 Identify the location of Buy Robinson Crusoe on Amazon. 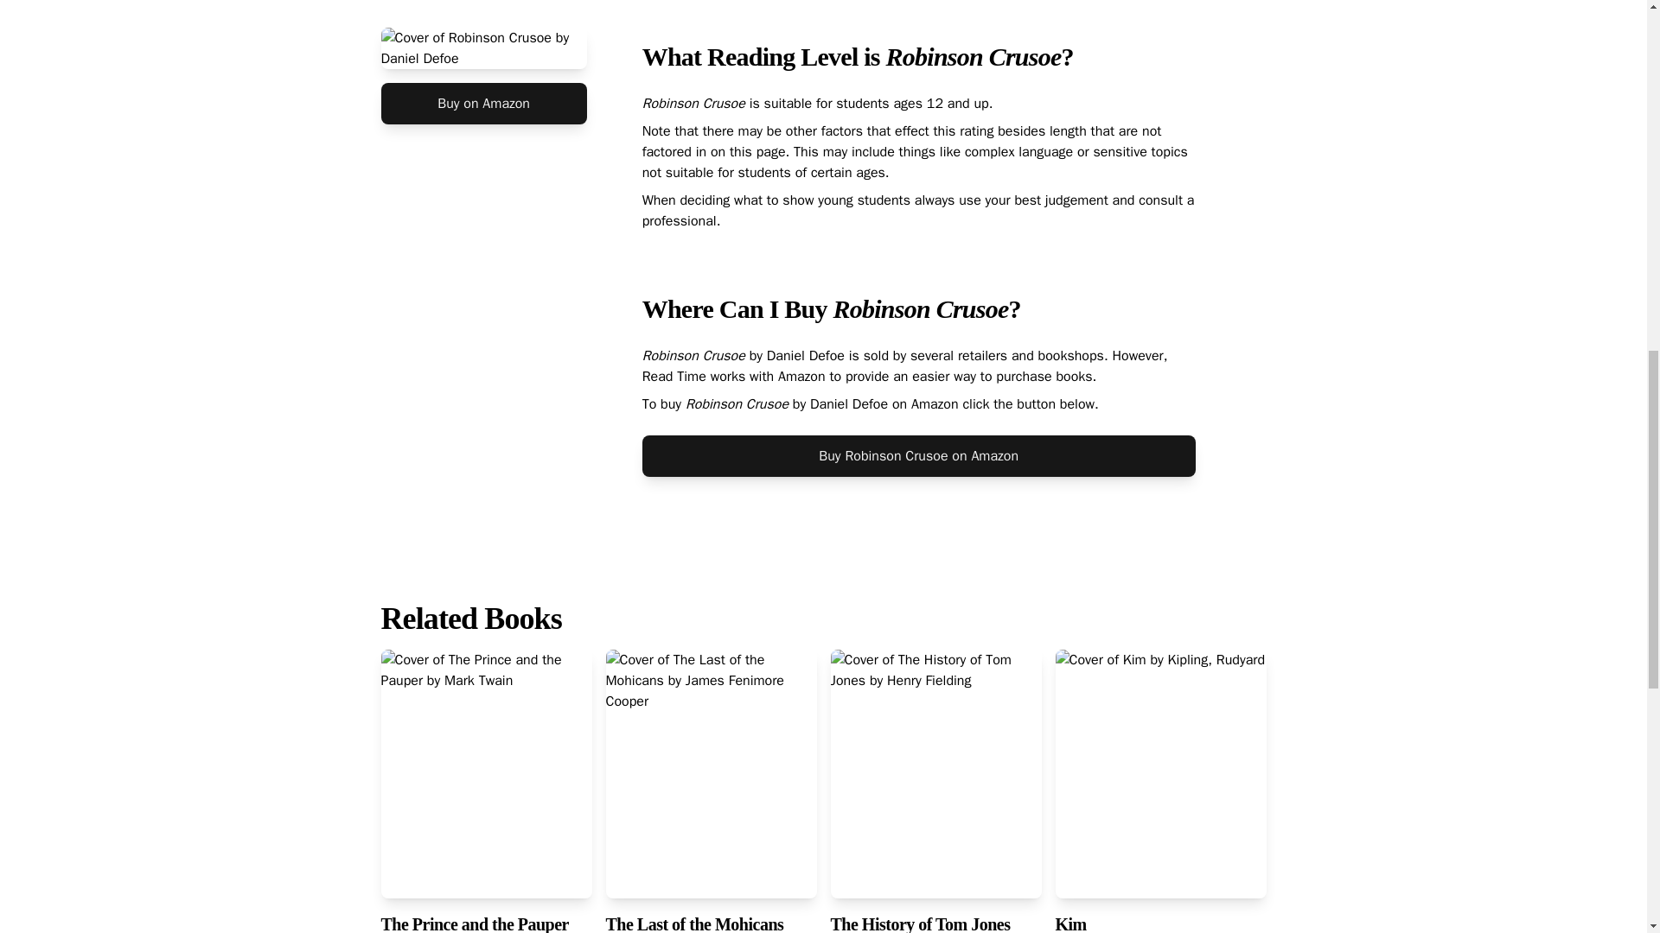
(918, 456).